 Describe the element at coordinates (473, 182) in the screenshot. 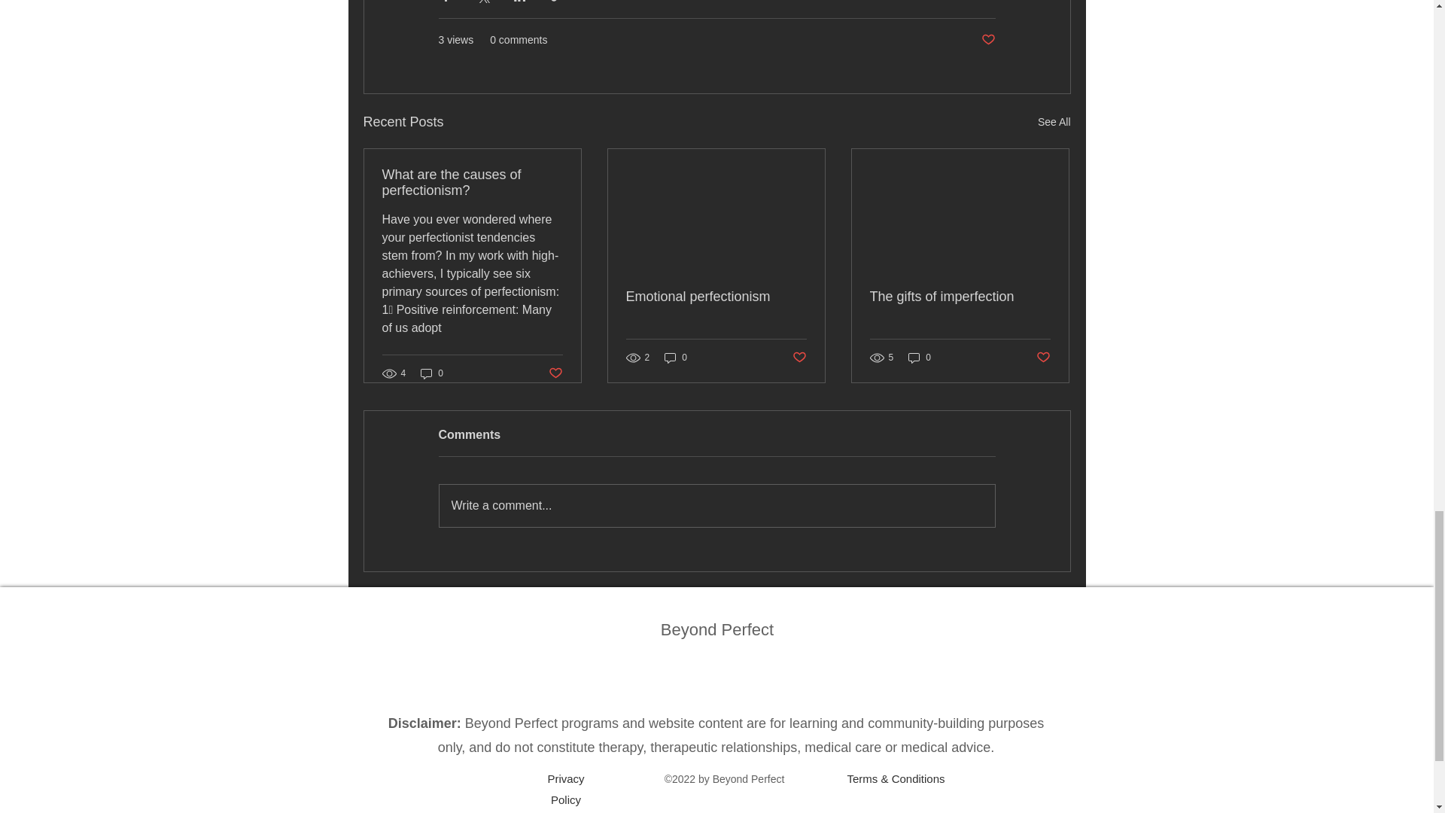

I see `What are the causes of perfectionism?` at that location.